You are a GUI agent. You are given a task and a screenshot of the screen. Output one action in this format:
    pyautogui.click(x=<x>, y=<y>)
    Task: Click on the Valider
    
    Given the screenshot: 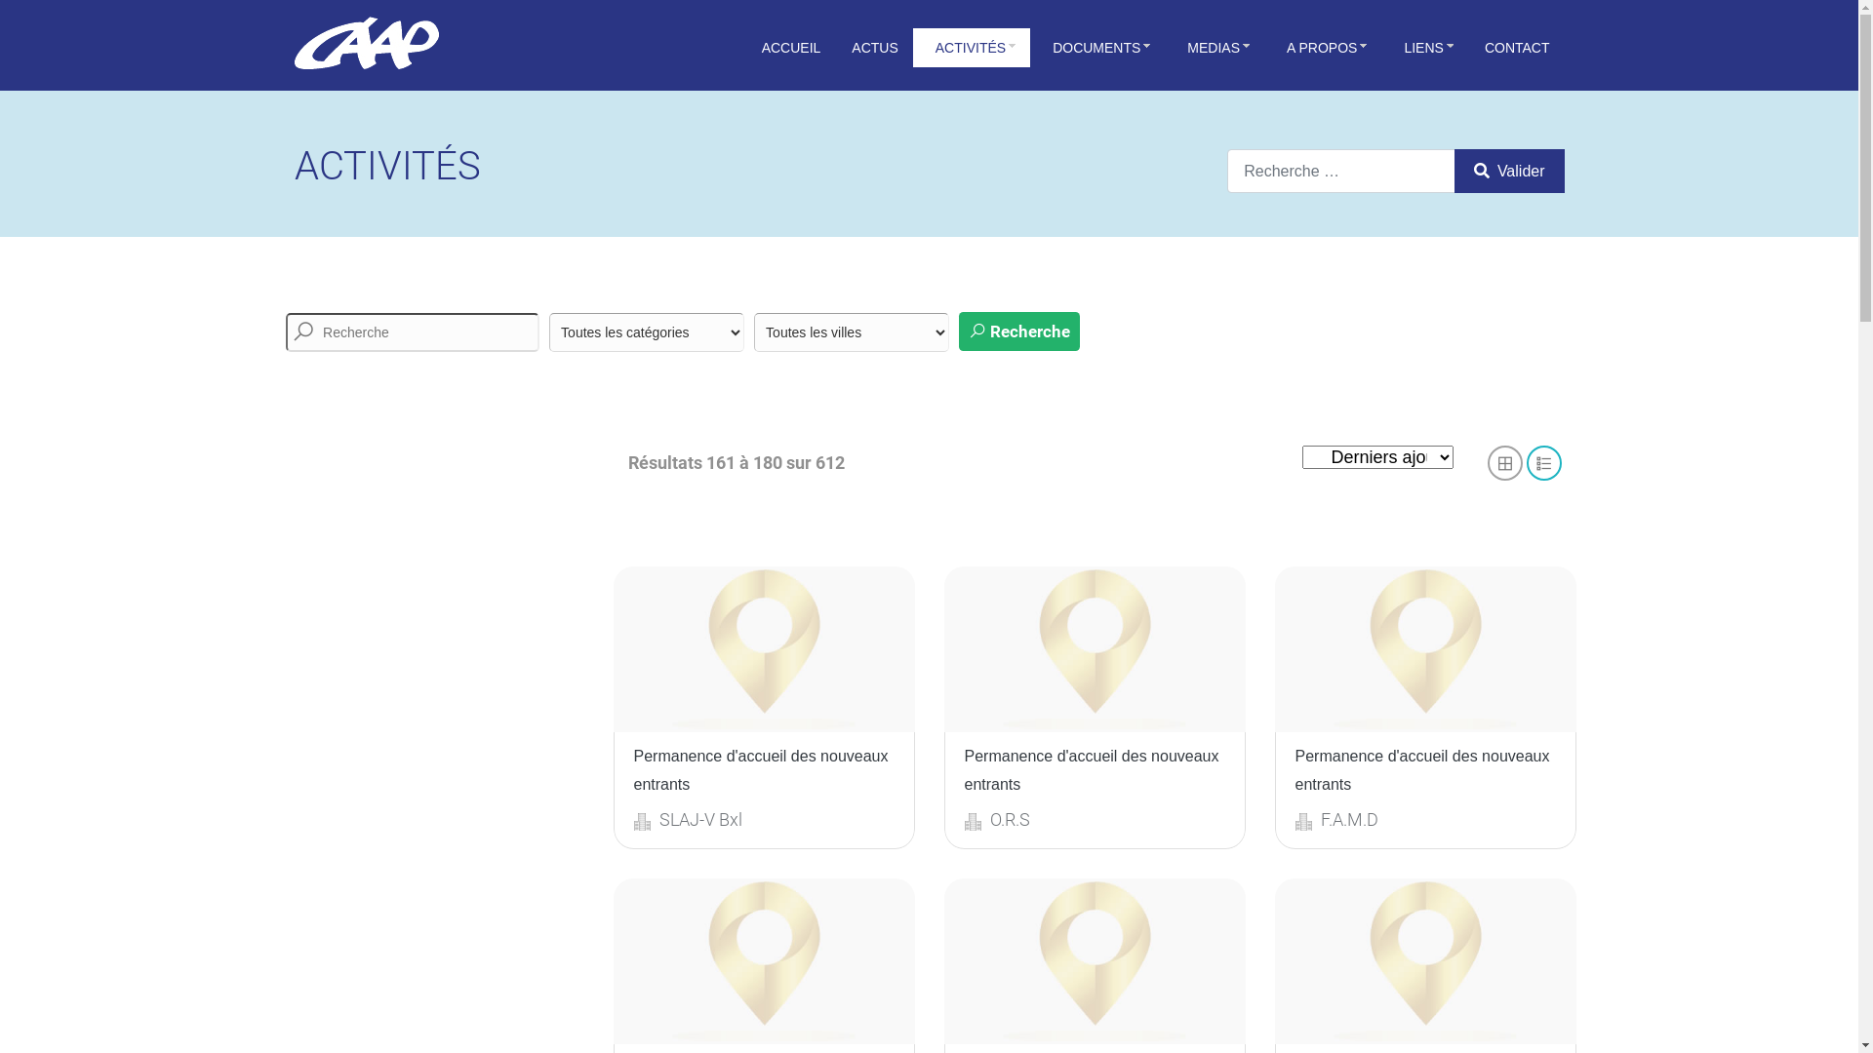 What is the action you would take?
    pyautogui.click(x=1509, y=172)
    